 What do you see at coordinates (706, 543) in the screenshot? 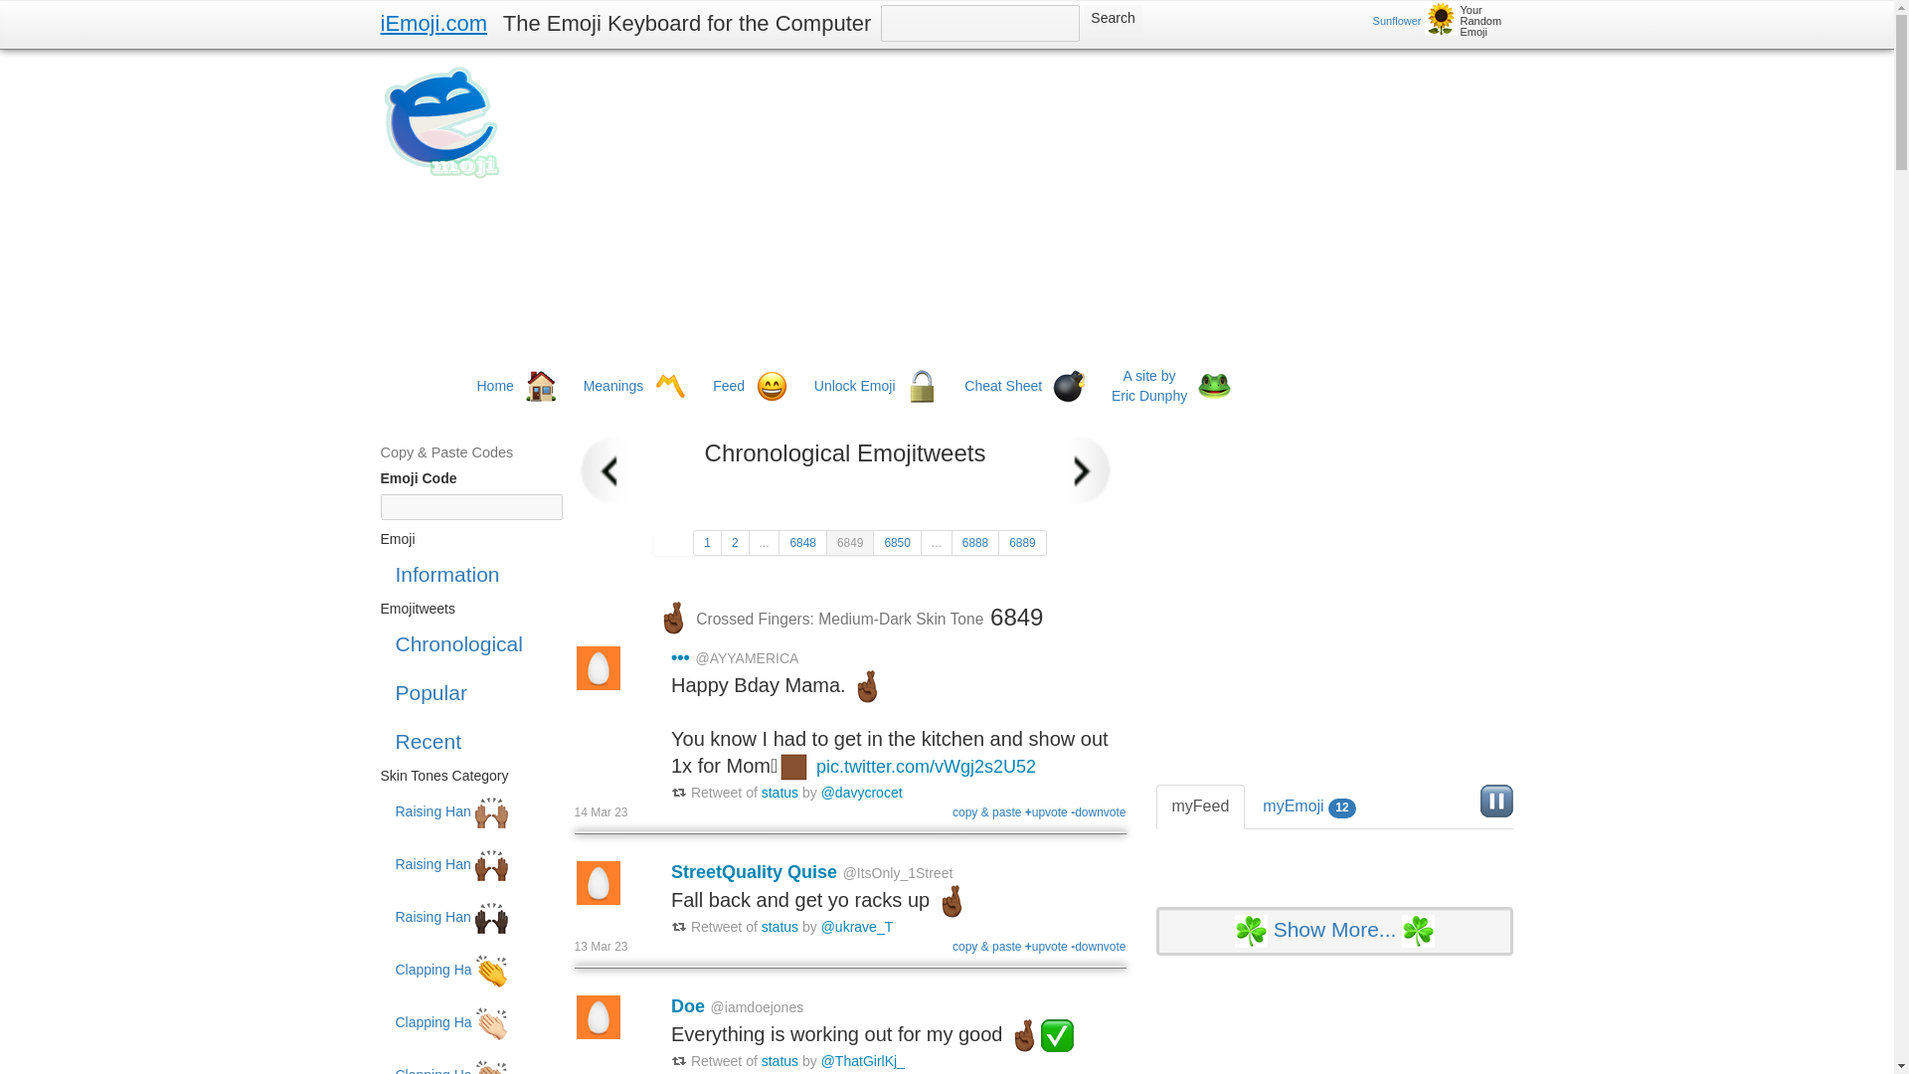
I see `1` at bounding box center [706, 543].